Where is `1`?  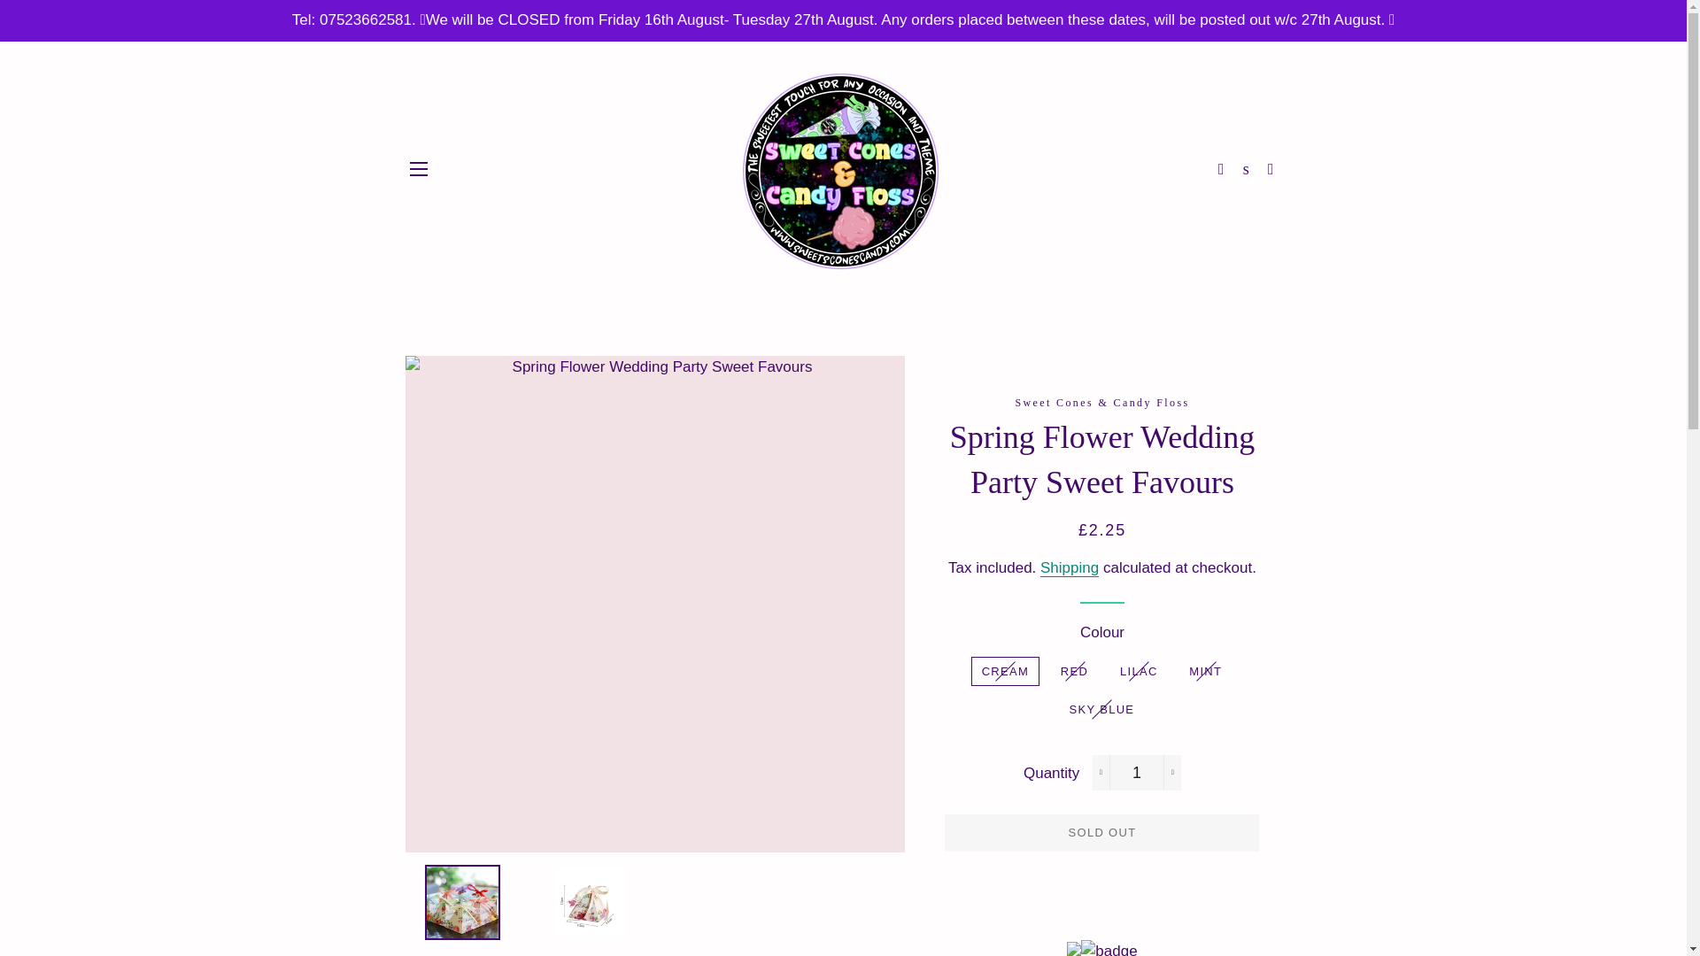
1 is located at coordinates (1137, 773).